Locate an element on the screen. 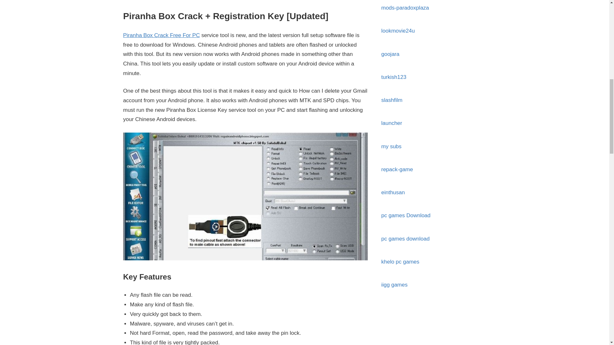 Image resolution: width=614 pixels, height=345 pixels. Piranha Box Crack Free For PC is located at coordinates (161, 35).